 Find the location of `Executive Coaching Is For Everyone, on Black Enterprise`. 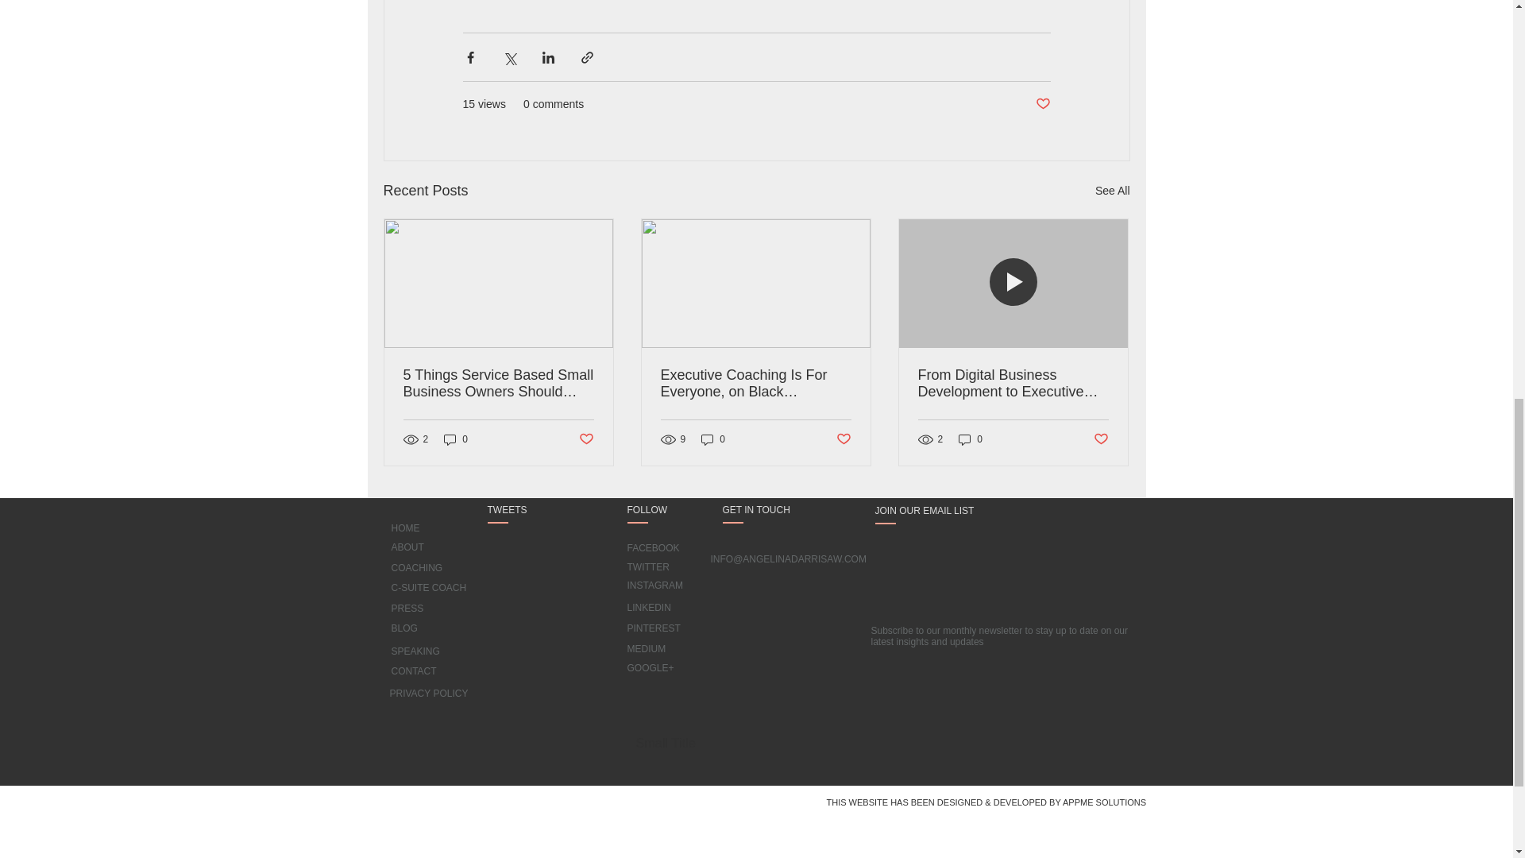

Executive Coaching Is For Everyone, on Black Enterprise is located at coordinates (755, 384).